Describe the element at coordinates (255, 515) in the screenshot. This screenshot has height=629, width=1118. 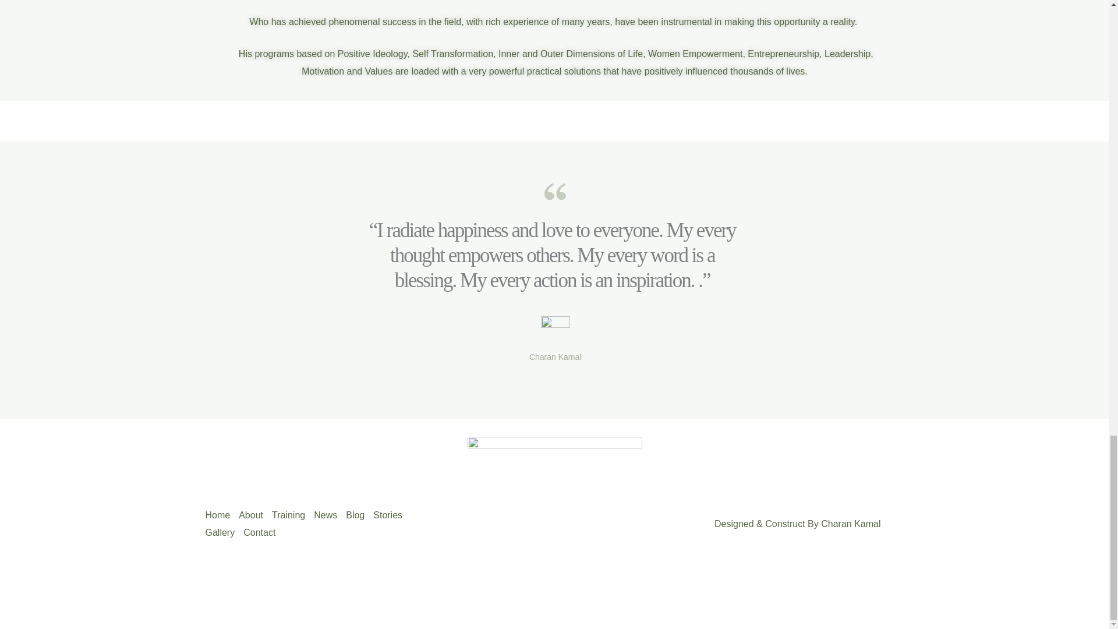
I see `About` at that location.